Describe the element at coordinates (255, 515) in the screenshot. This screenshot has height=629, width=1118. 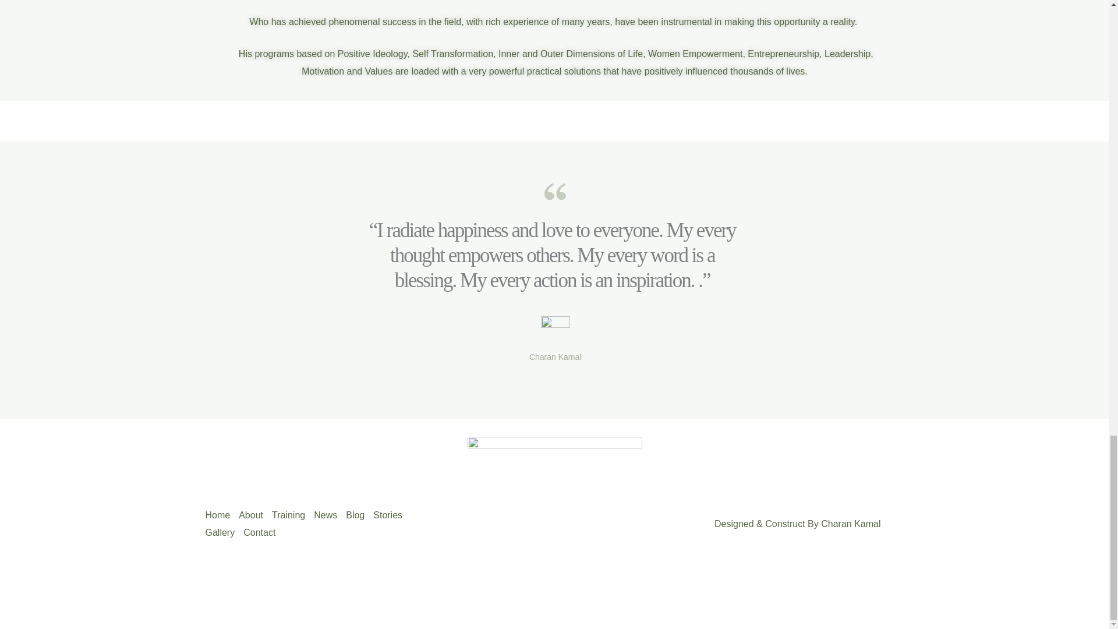
I see `About` at that location.